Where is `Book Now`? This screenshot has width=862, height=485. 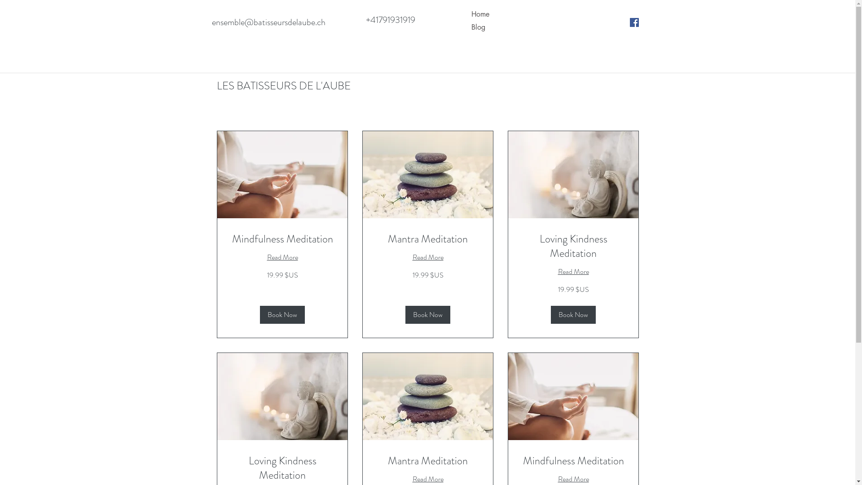 Book Now is located at coordinates (573, 315).